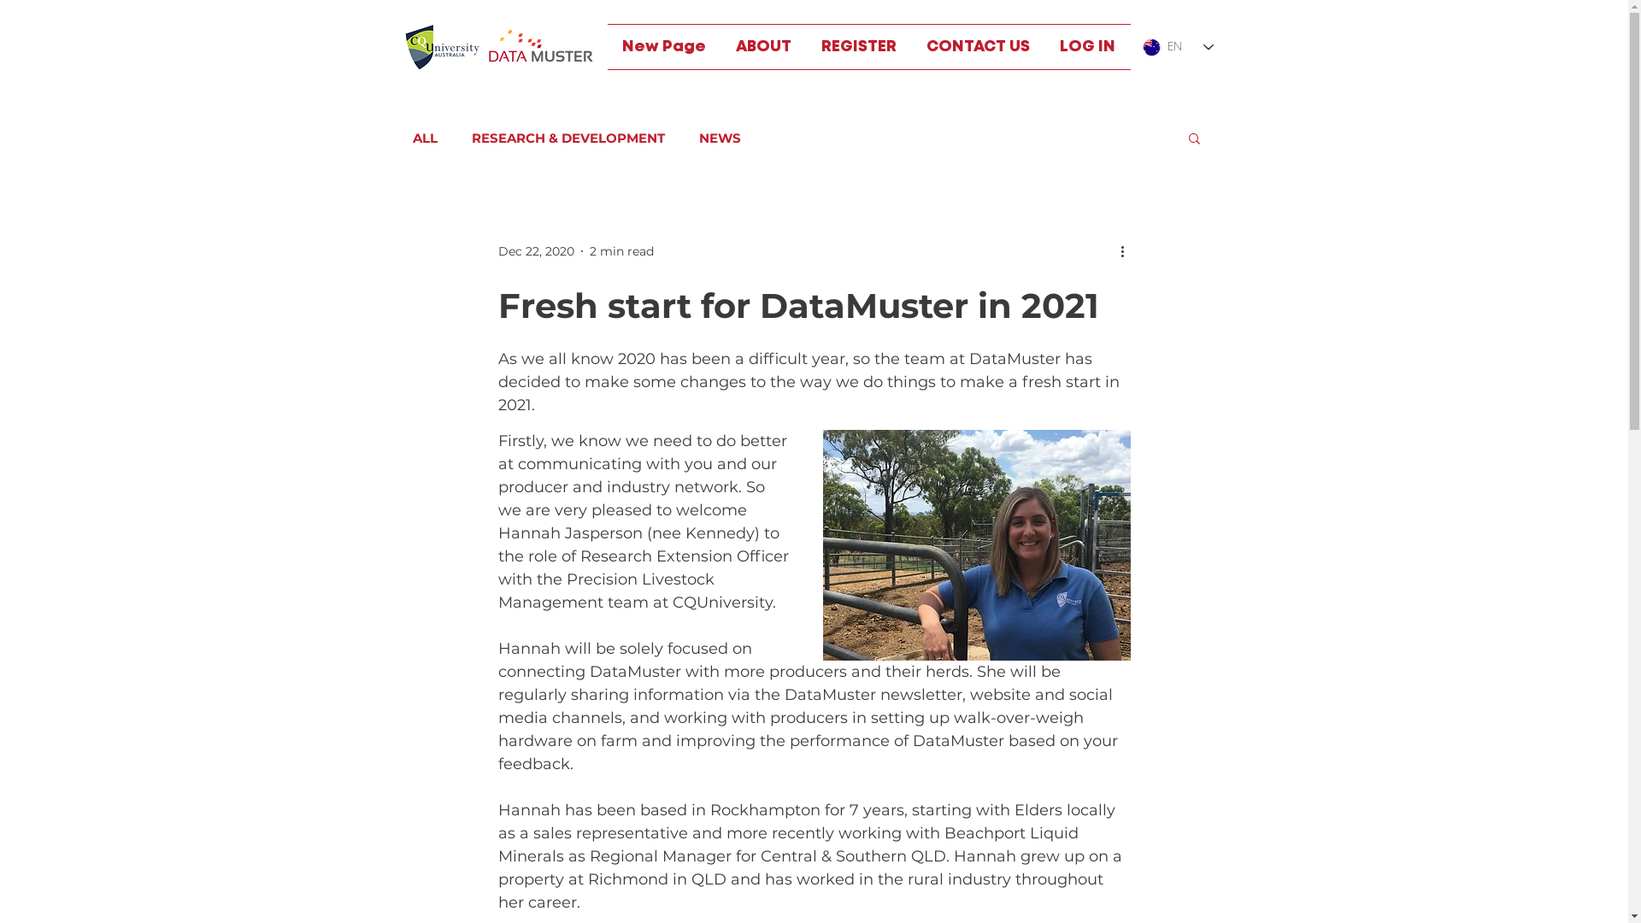  What do you see at coordinates (1087, 47) in the screenshot?
I see `LOG IN` at bounding box center [1087, 47].